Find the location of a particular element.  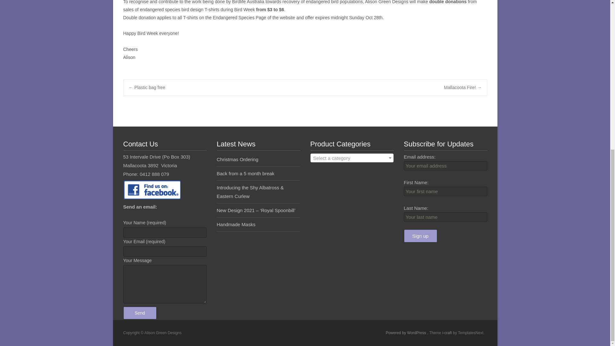

Semantic Personal Publishing Platform is located at coordinates (406, 333).